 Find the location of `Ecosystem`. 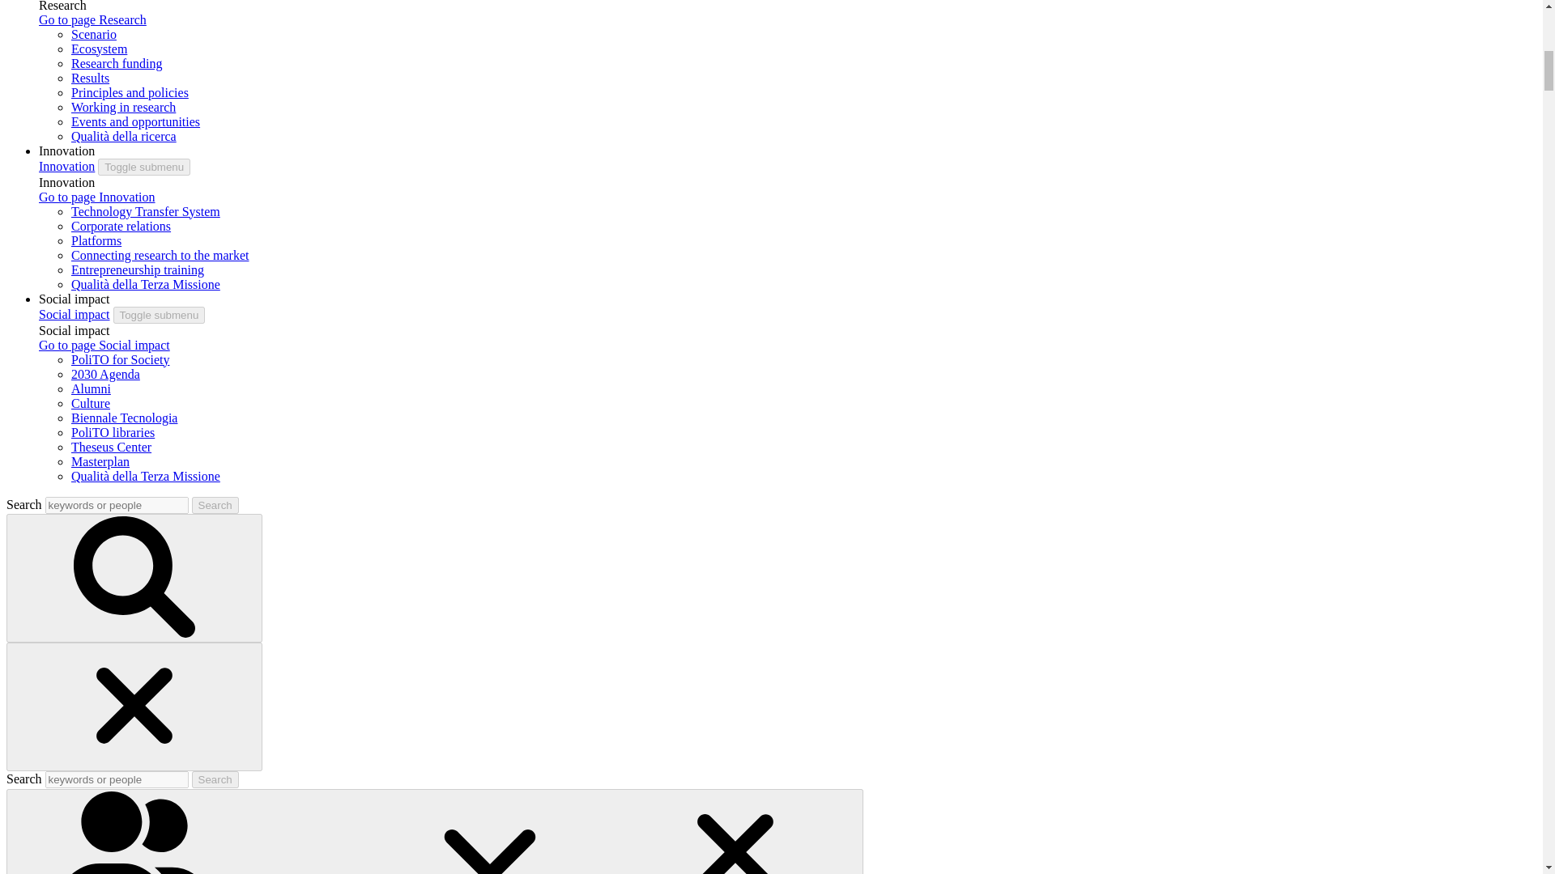

Ecosystem is located at coordinates (99, 49).